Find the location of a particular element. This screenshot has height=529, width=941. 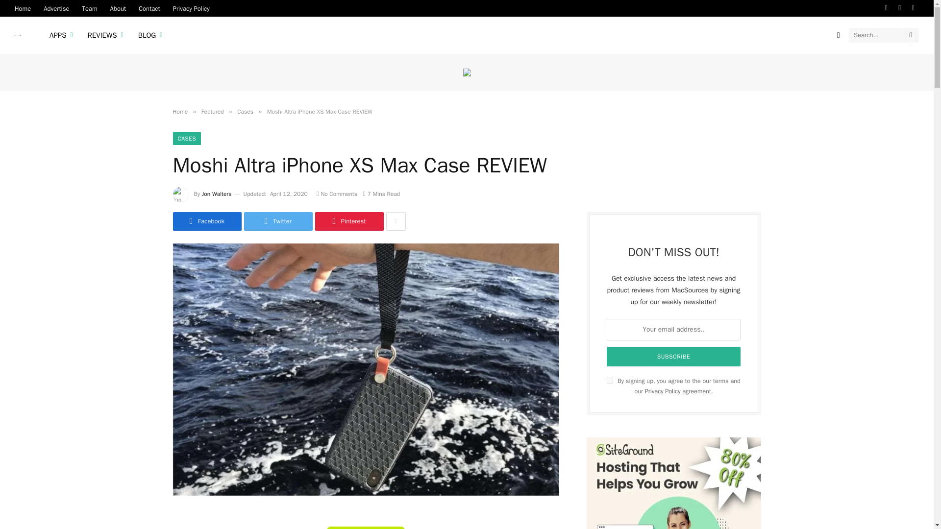

on is located at coordinates (610, 381).